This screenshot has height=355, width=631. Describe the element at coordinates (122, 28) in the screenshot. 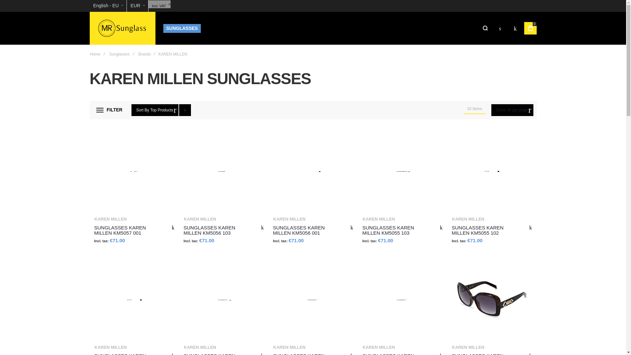

I see `MR Sunglass` at that location.